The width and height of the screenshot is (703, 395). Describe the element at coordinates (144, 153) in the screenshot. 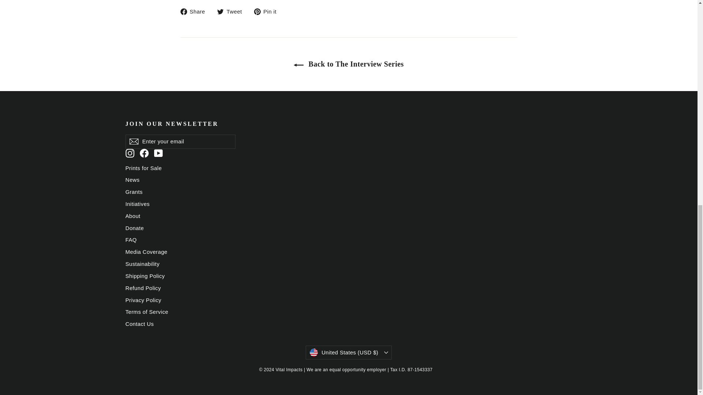

I see `Vital Impacts on Facebook` at that location.